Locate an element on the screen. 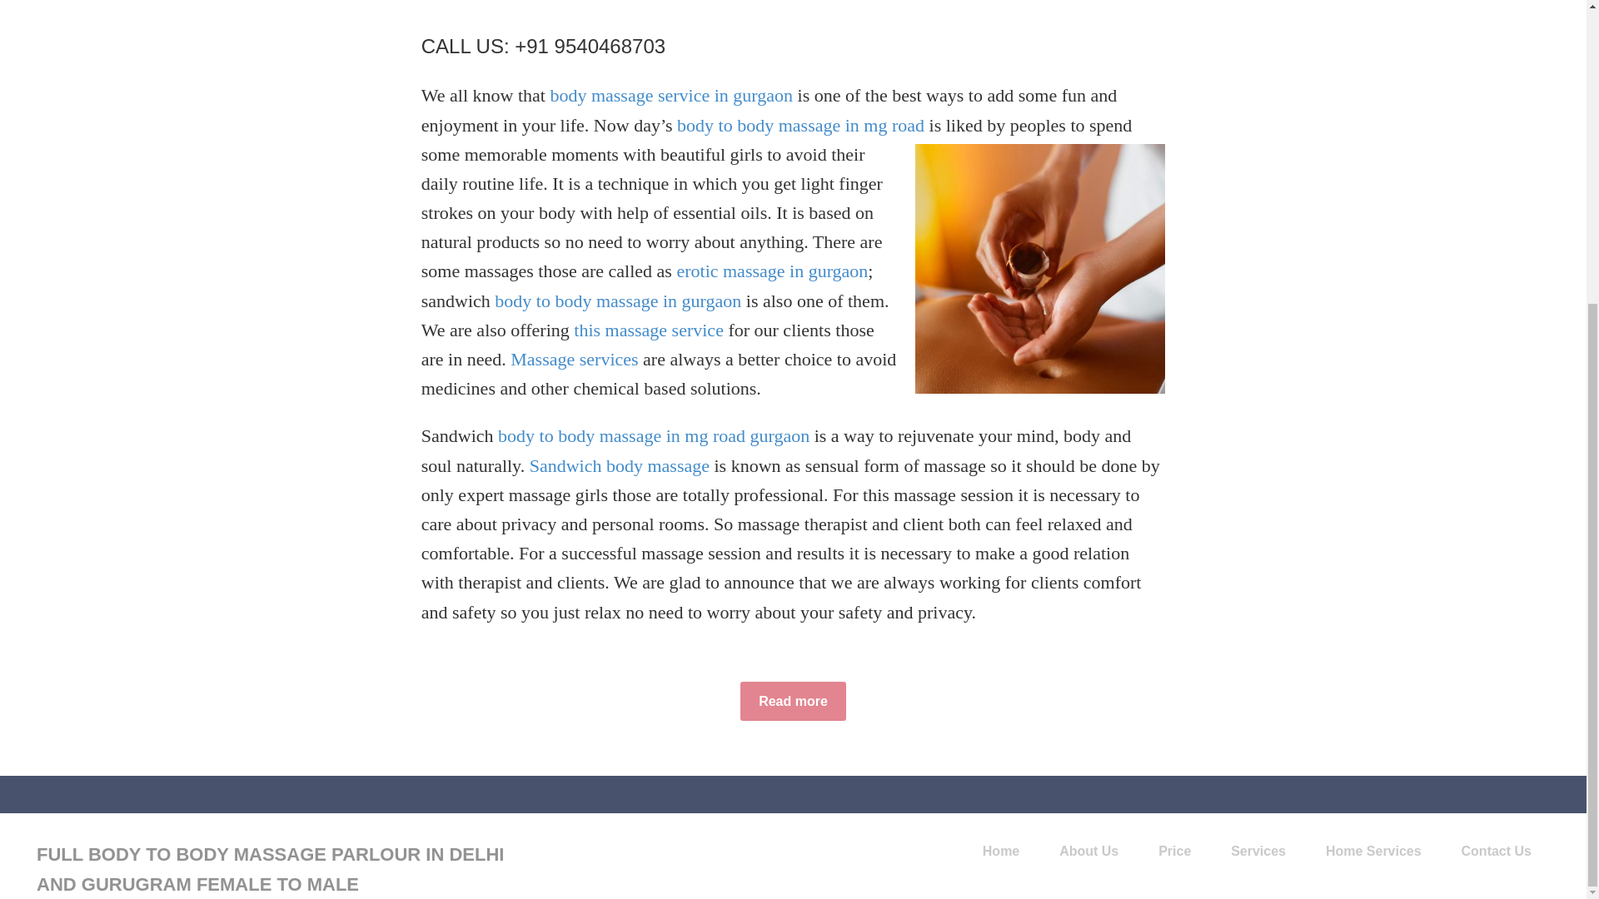 This screenshot has width=1599, height=899. body to body massage in gurgaon is located at coordinates (618, 300).